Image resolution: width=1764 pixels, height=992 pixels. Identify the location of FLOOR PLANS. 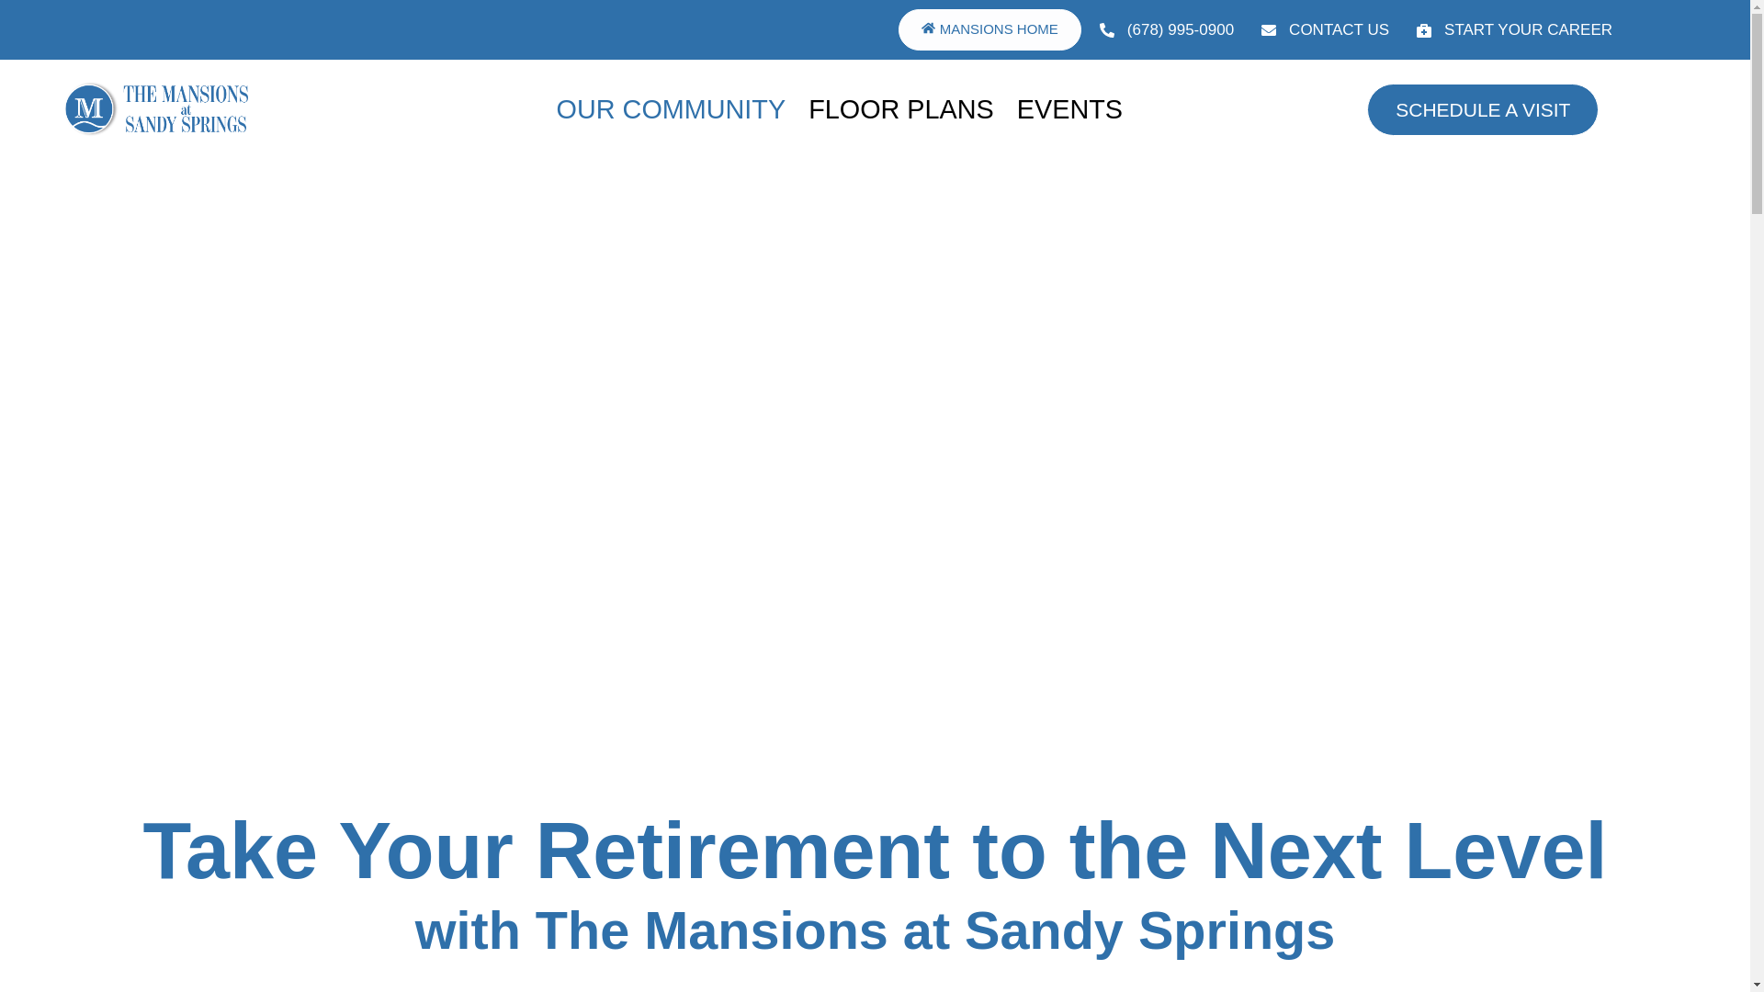
(902, 109).